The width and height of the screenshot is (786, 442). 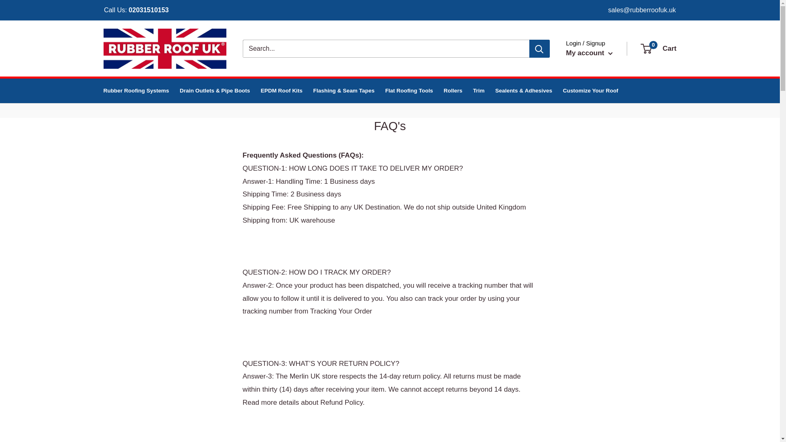 I want to click on Flat Roofing Tools, so click(x=590, y=91).